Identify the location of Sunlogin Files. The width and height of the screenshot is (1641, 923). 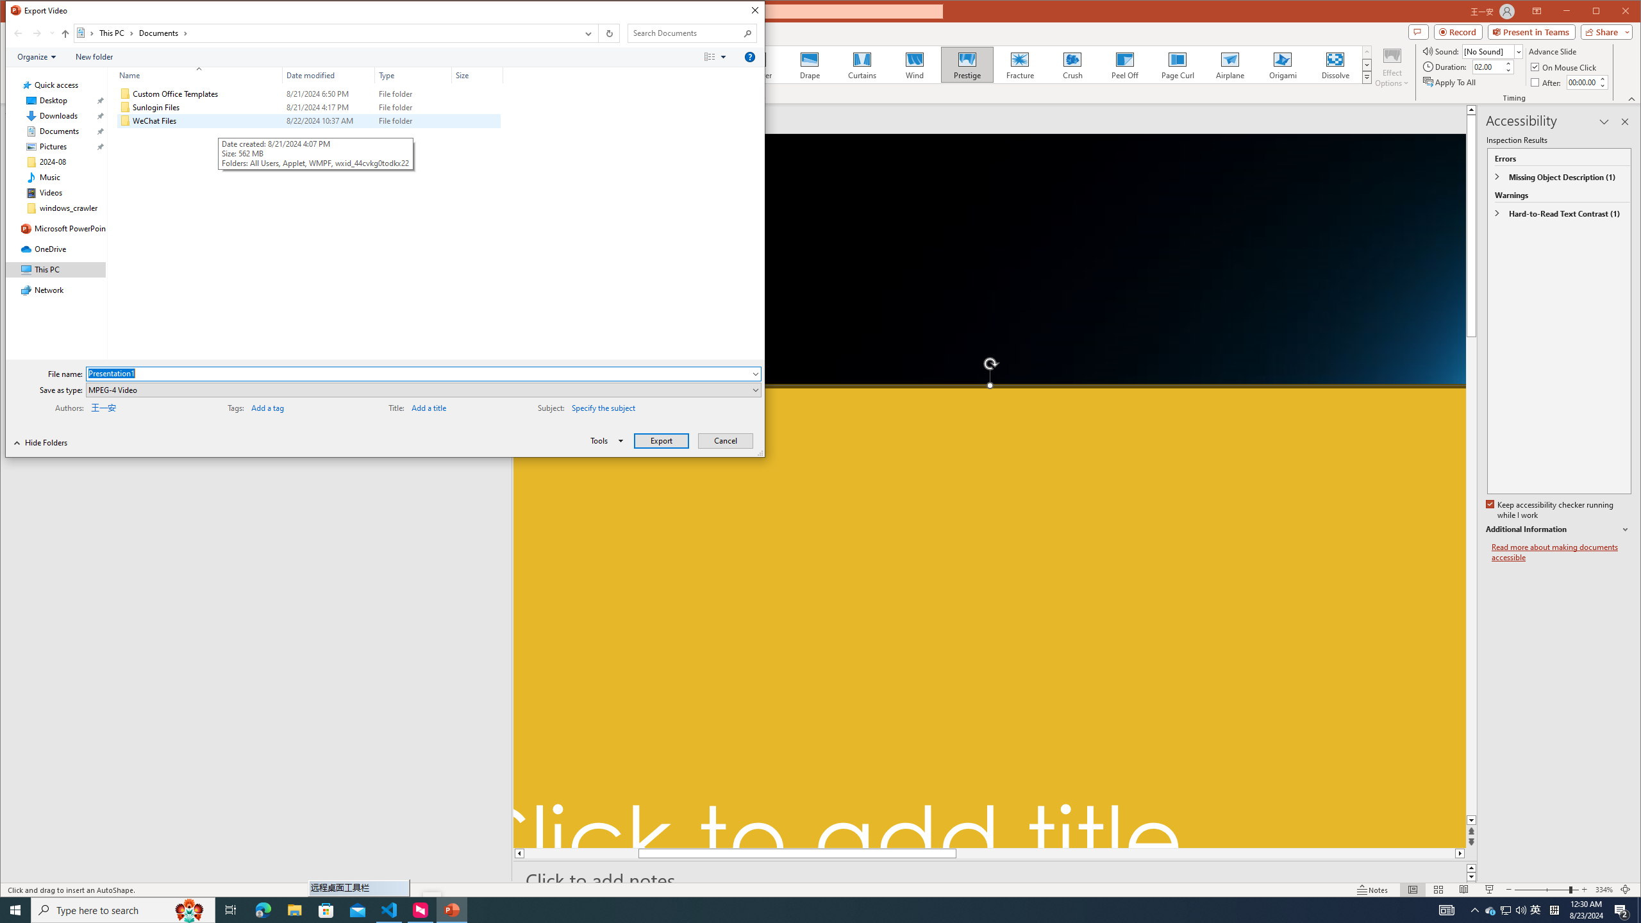
(308, 107).